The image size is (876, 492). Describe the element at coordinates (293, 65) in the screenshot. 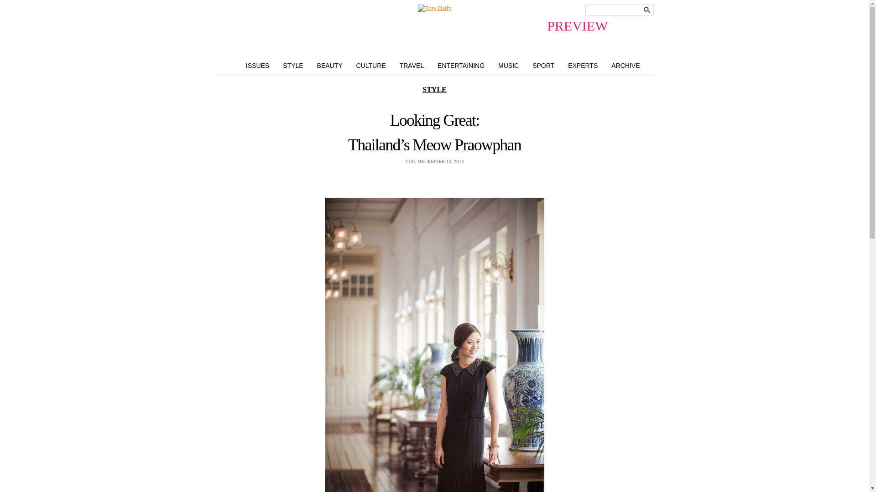

I see `Style` at that location.